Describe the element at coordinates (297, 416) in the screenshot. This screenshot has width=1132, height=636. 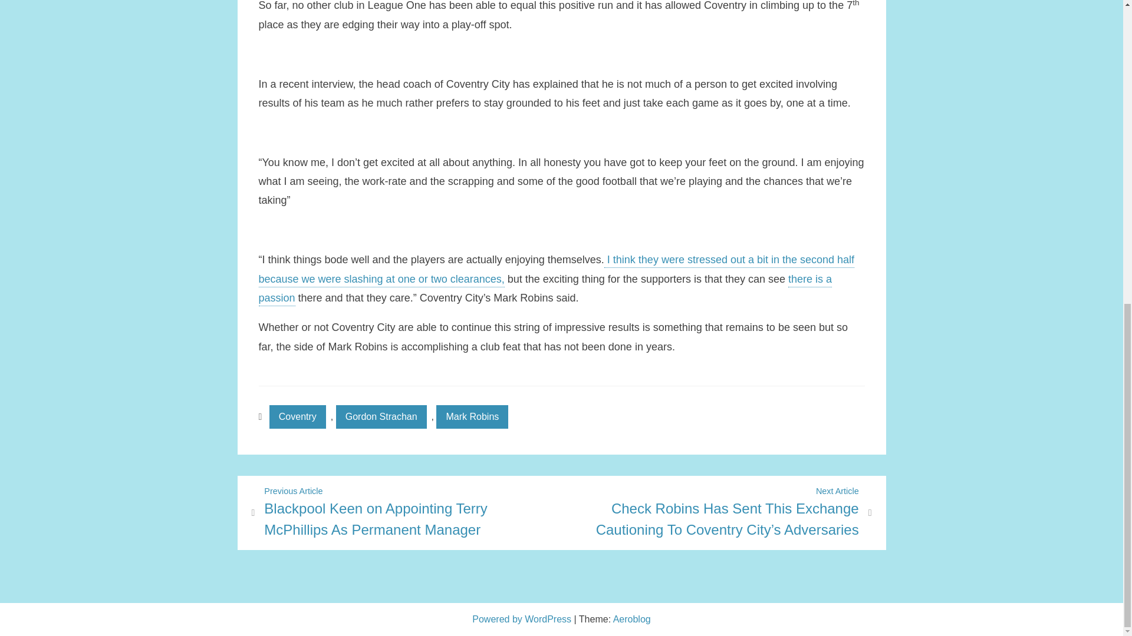
I see `Coventry` at that location.